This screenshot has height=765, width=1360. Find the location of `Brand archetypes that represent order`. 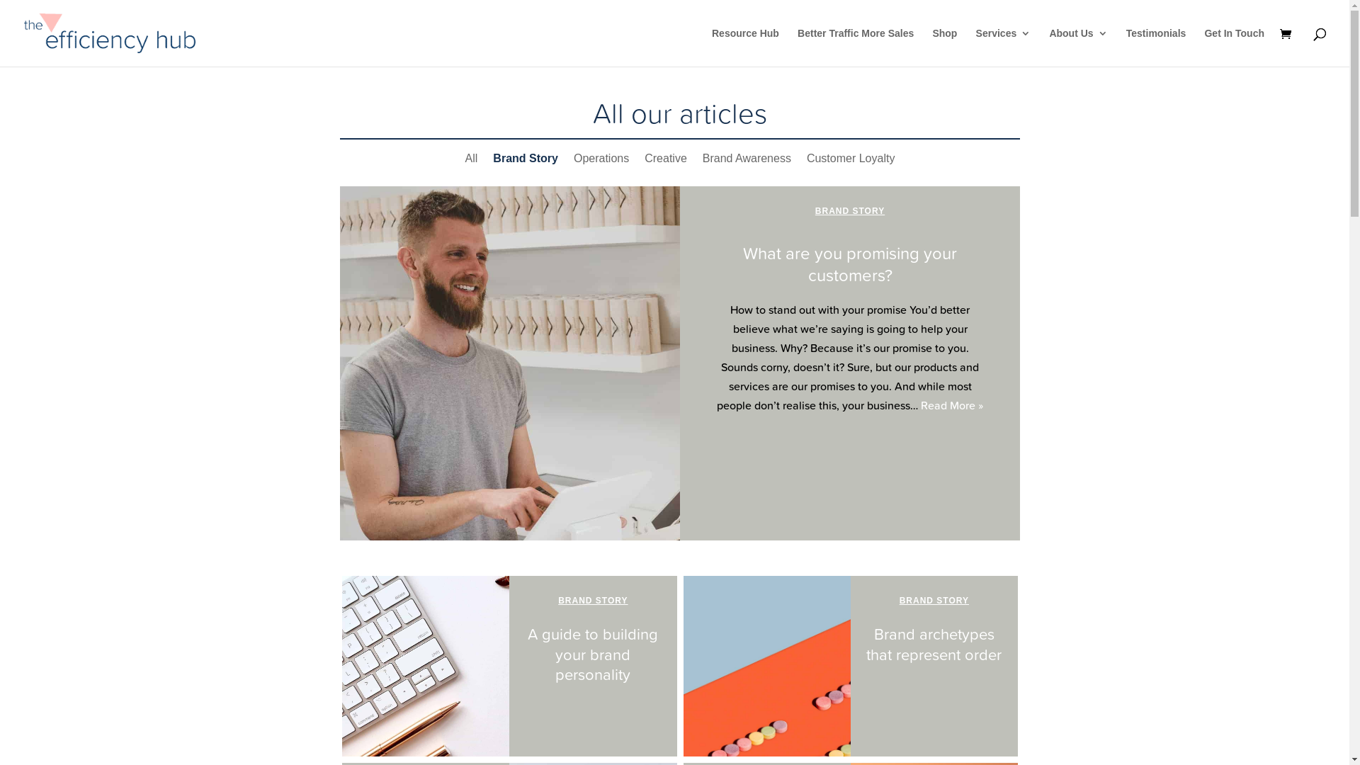

Brand archetypes that represent order is located at coordinates (934, 645).